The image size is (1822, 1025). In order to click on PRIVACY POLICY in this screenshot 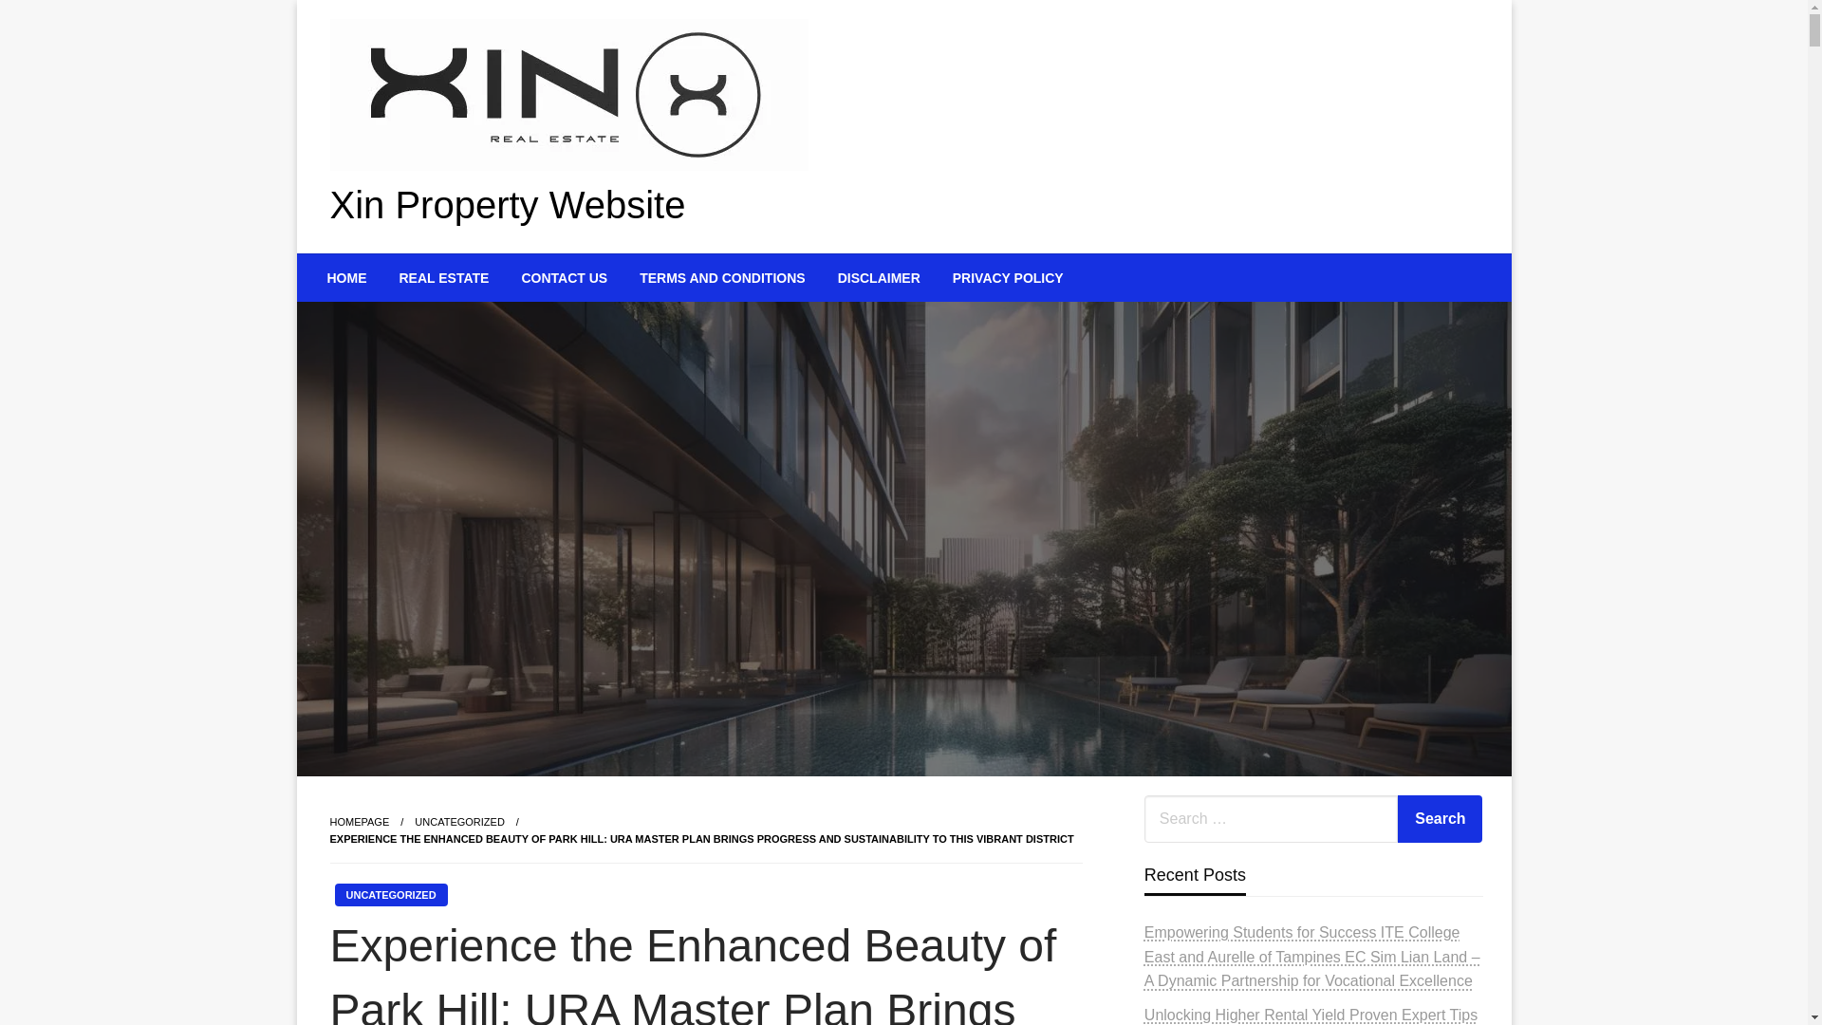, I will do `click(1008, 277)`.